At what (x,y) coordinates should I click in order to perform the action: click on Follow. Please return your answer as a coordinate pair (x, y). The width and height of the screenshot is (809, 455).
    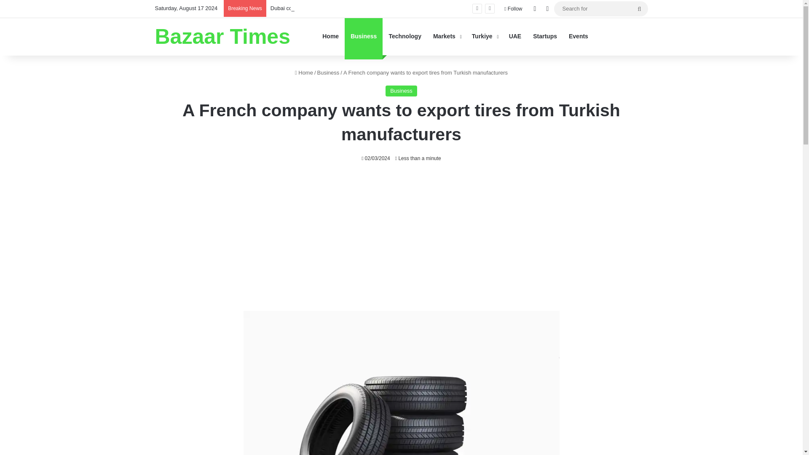
    Looking at the image, I should click on (513, 9).